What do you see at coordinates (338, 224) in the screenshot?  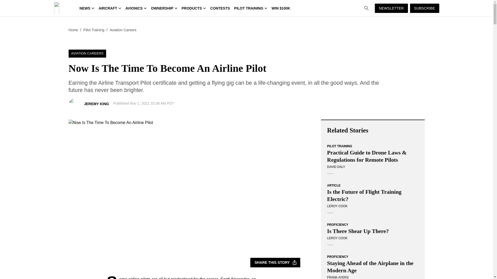 I see `PROFICIENCY` at bounding box center [338, 224].